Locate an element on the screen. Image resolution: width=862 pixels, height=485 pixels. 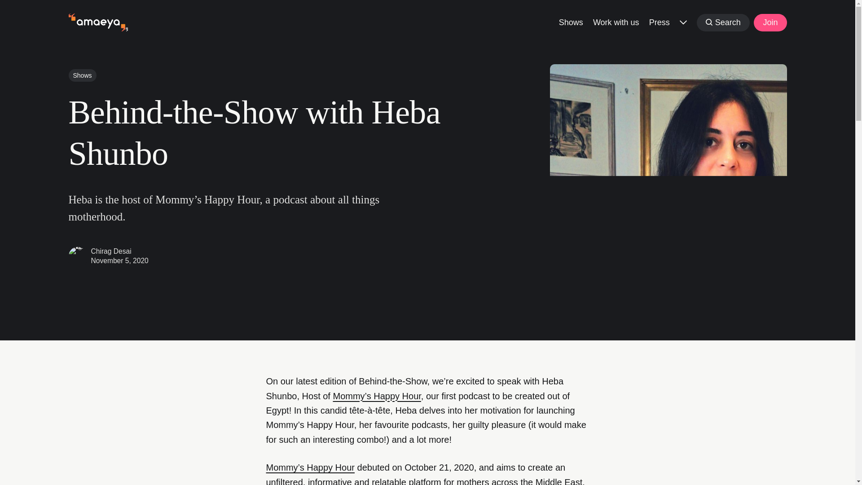
Shows is located at coordinates (82, 75).